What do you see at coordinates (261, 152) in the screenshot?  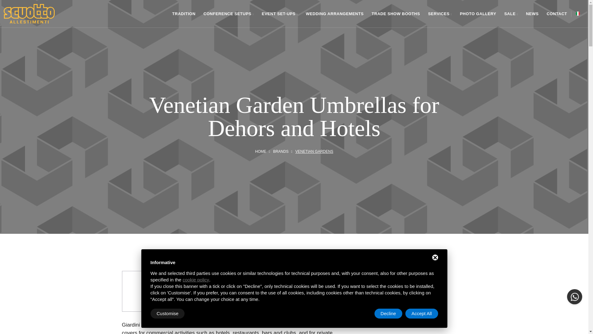 I see `HOME` at bounding box center [261, 152].